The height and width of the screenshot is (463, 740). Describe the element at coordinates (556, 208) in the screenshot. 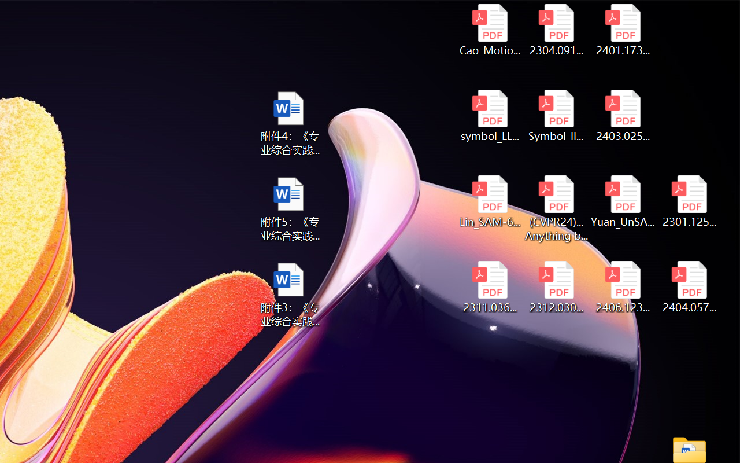

I see `(CVPR24)Matching Anything by Segmenting Anything.pdf` at that location.